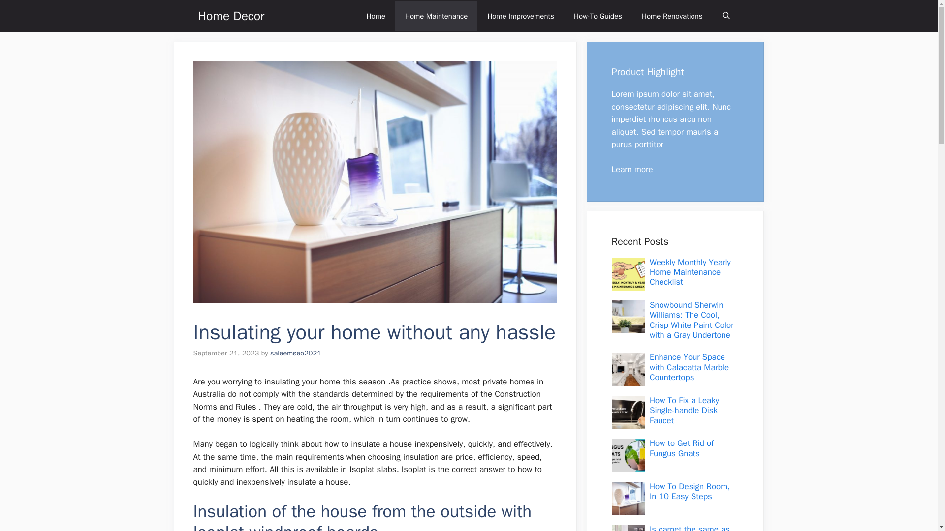 Image resolution: width=945 pixels, height=531 pixels. What do you see at coordinates (690, 271) in the screenshot?
I see `Weekly Monthly Yearly Home Maintenance Checklist` at bounding box center [690, 271].